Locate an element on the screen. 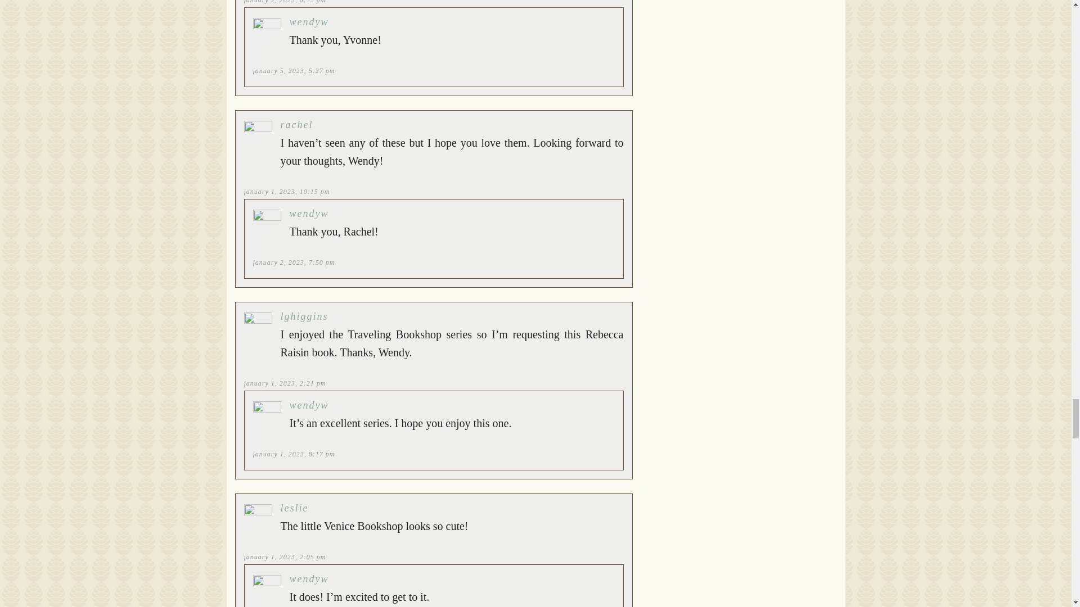 The image size is (1080, 607). january 5, 2023, 5:27 pm is located at coordinates (294, 70).